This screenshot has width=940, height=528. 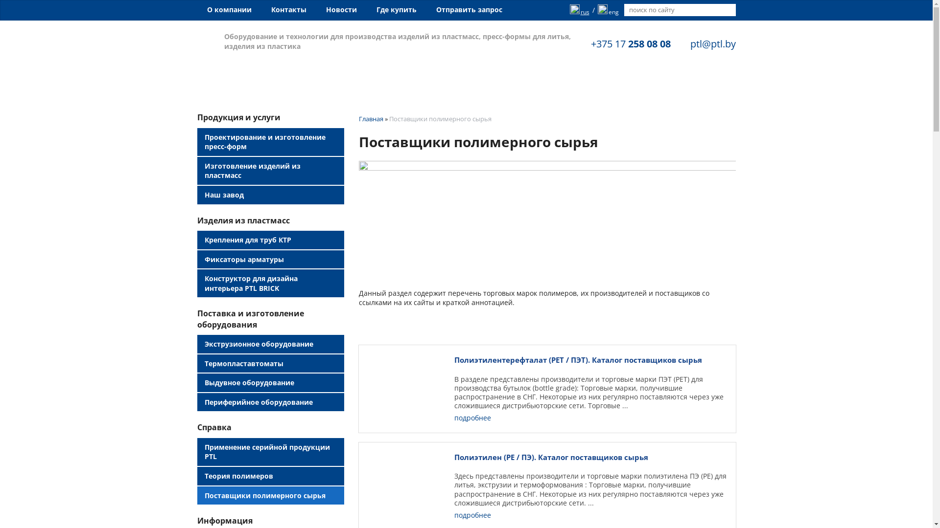 What do you see at coordinates (631, 44) in the screenshot?
I see `+375 17 258 08 08` at bounding box center [631, 44].